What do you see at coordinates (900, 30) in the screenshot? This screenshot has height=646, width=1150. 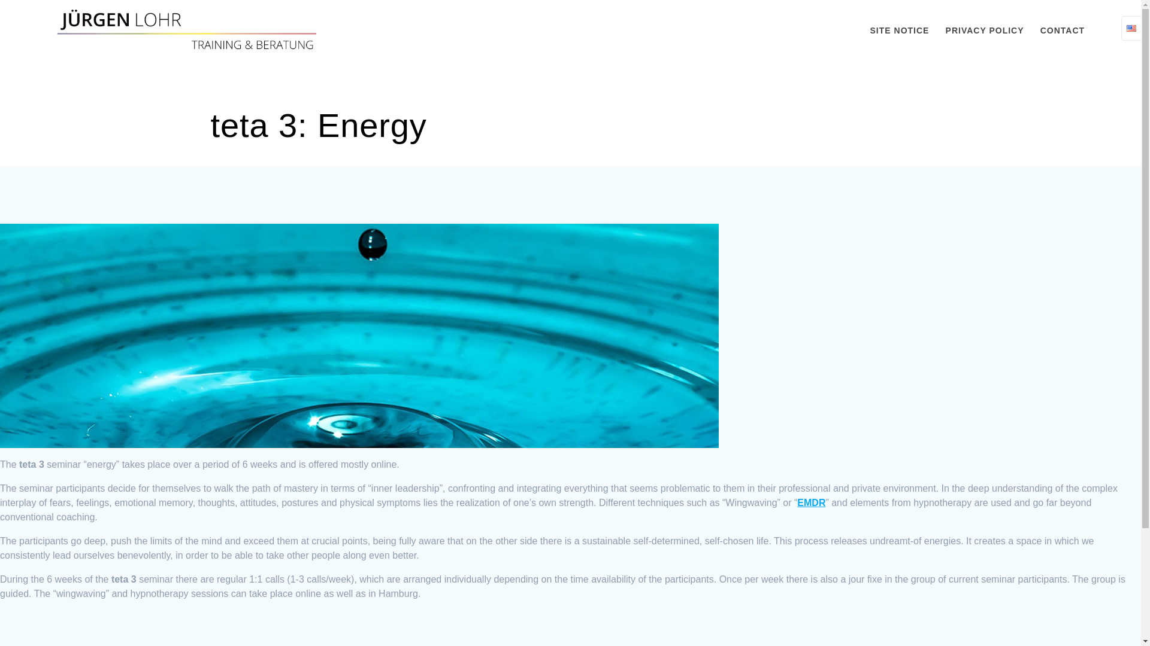 I see `SITE NOTICE` at bounding box center [900, 30].